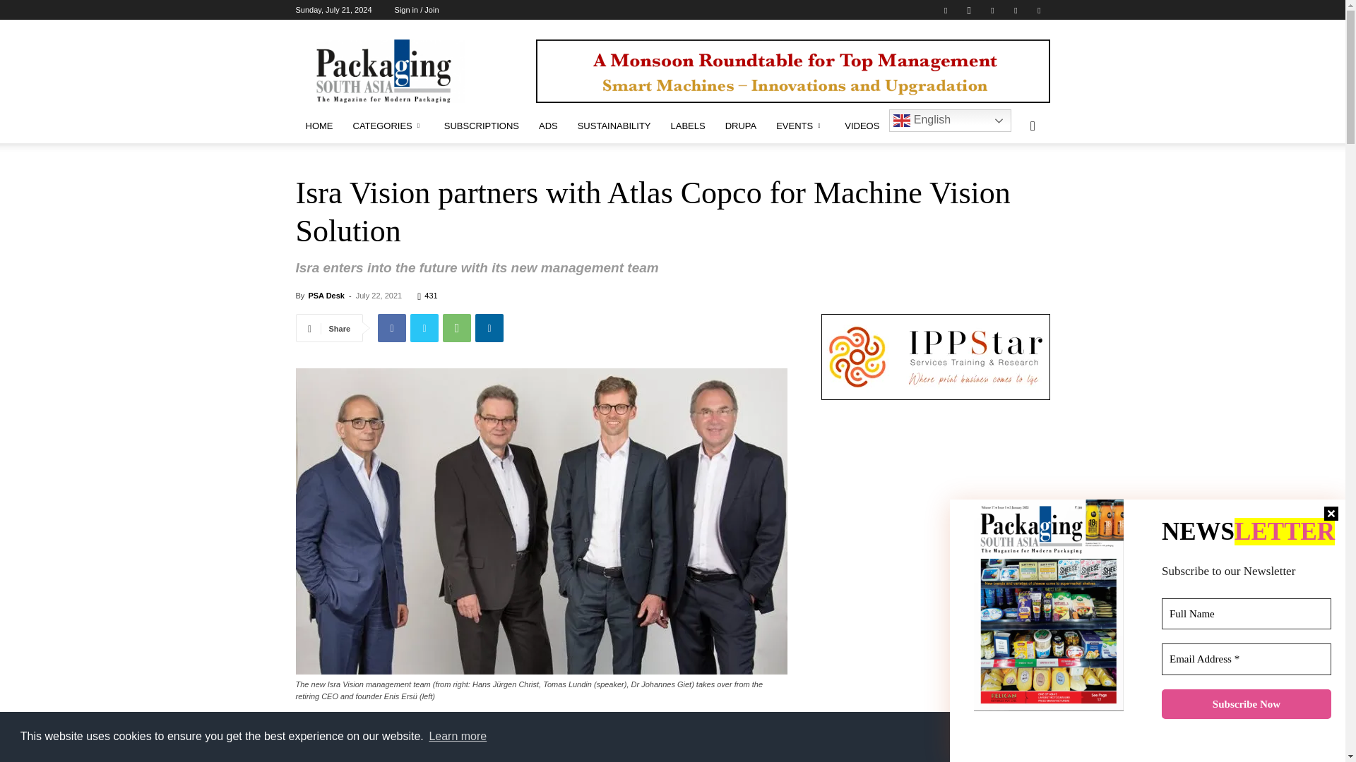 This screenshot has width=1356, height=762. I want to click on Got it!, so click(1275, 736).